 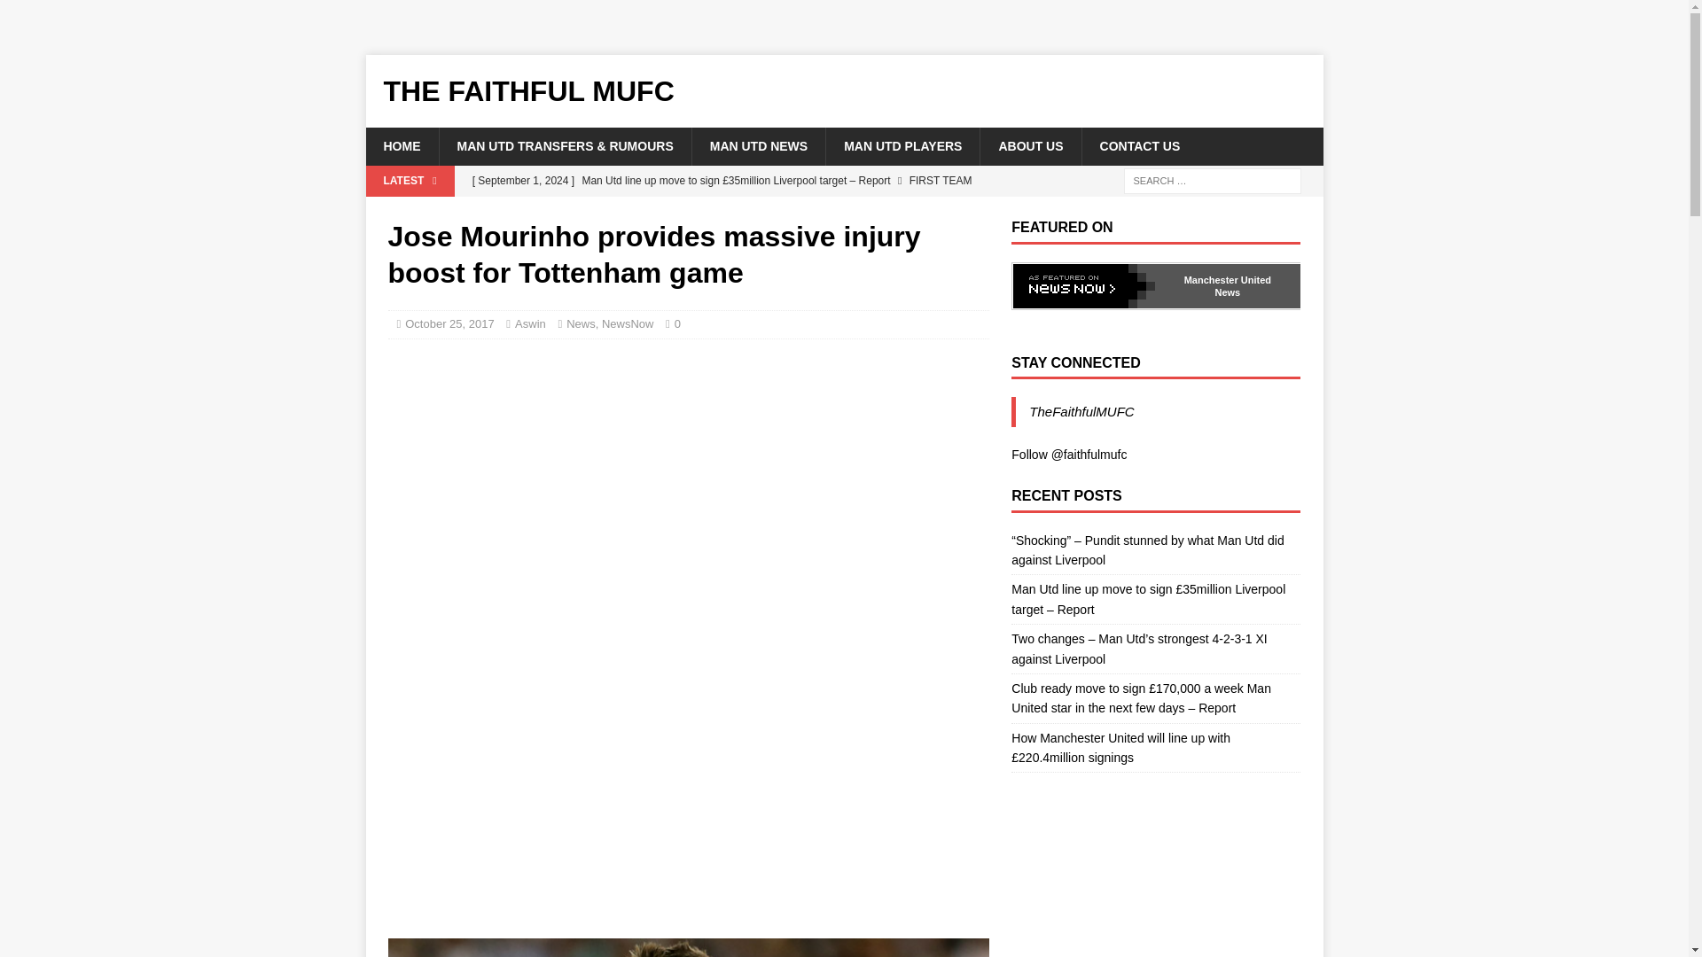 What do you see at coordinates (628, 323) in the screenshot?
I see `NewsNow` at bounding box center [628, 323].